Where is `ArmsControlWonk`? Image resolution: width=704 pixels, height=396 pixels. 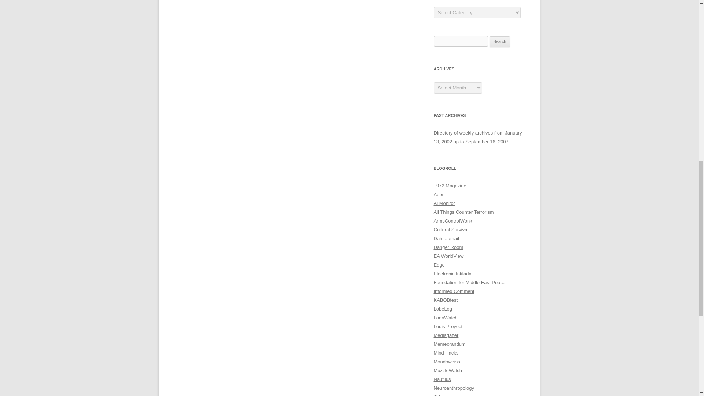 ArmsControlWonk is located at coordinates (452, 221).